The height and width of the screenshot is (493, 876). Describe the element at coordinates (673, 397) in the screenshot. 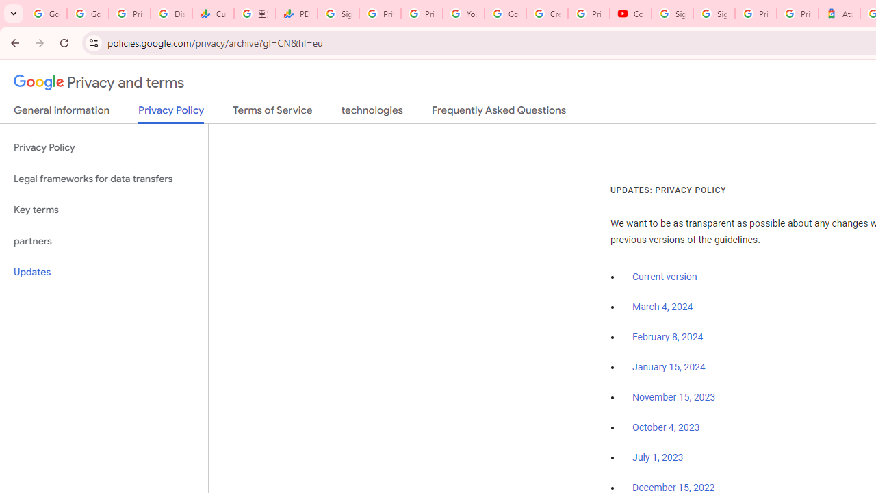

I see `November 15, 2023` at that location.